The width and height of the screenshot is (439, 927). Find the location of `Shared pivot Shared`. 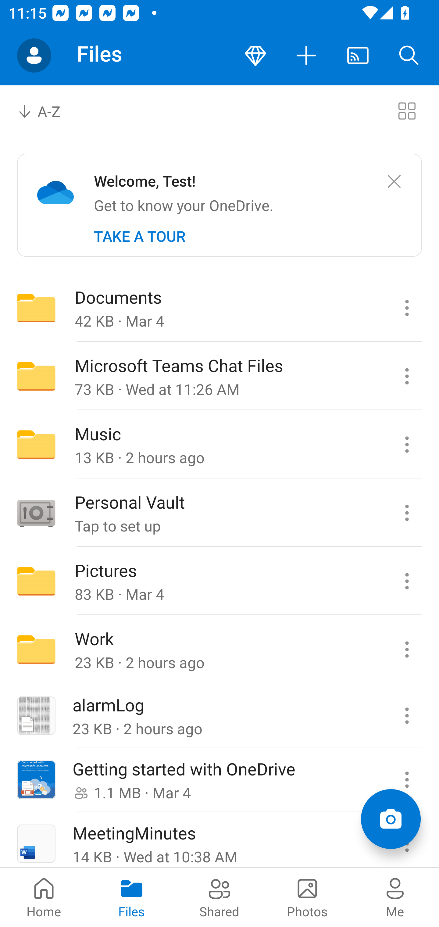

Shared pivot Shared is located at coordinates (220, 897).